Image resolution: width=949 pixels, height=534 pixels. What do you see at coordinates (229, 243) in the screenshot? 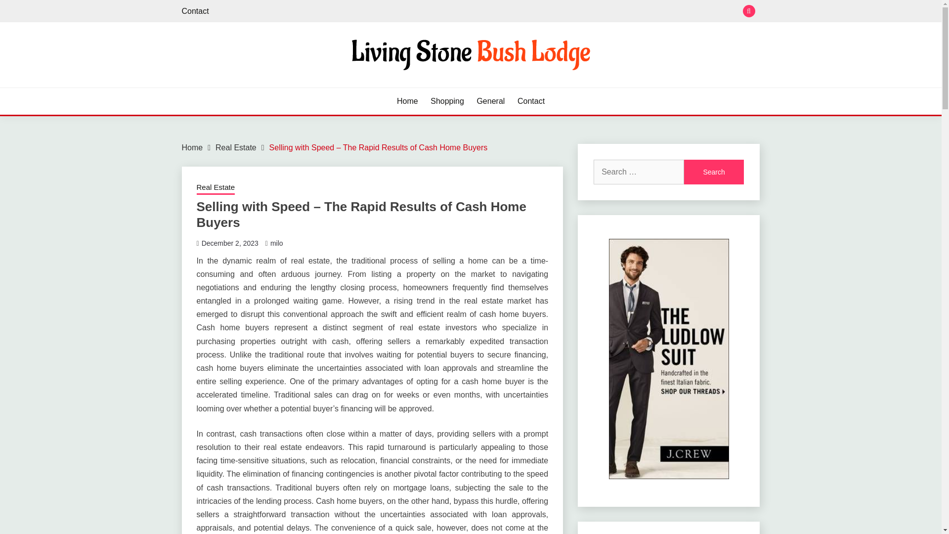
I see `December 2, 2023` at bounding box center [229, 243].